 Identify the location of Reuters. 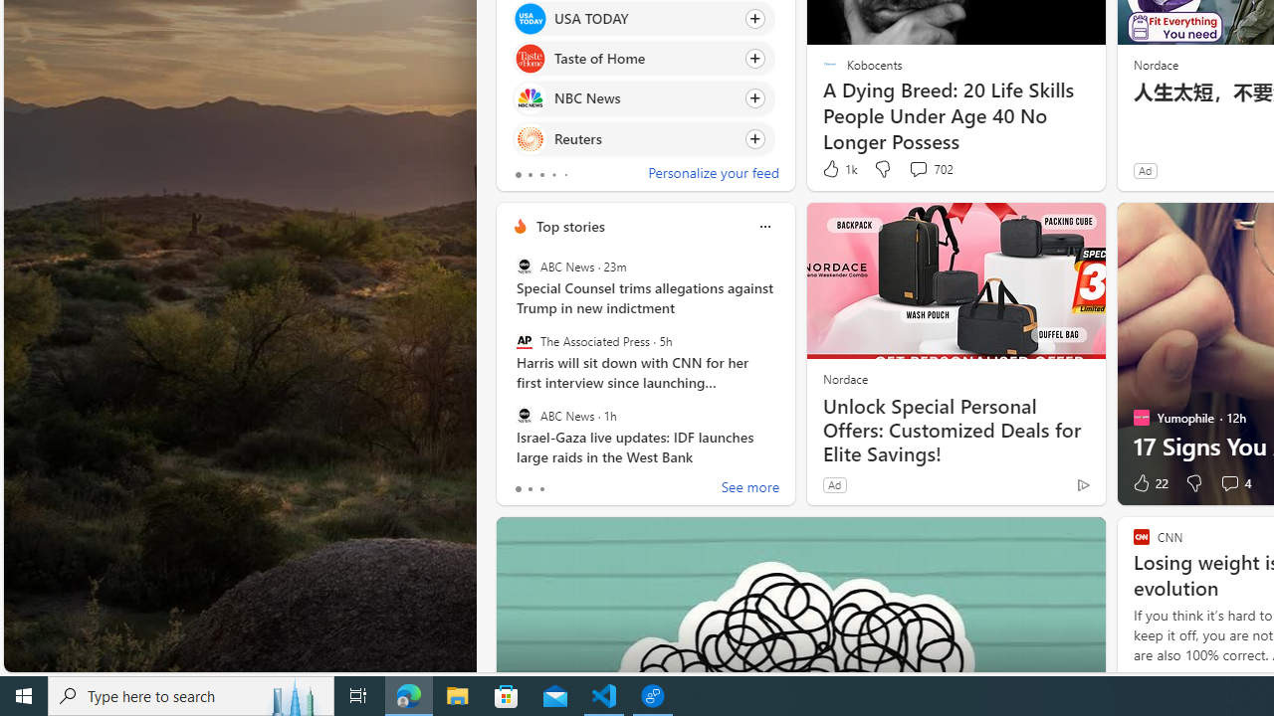
(530, 139).